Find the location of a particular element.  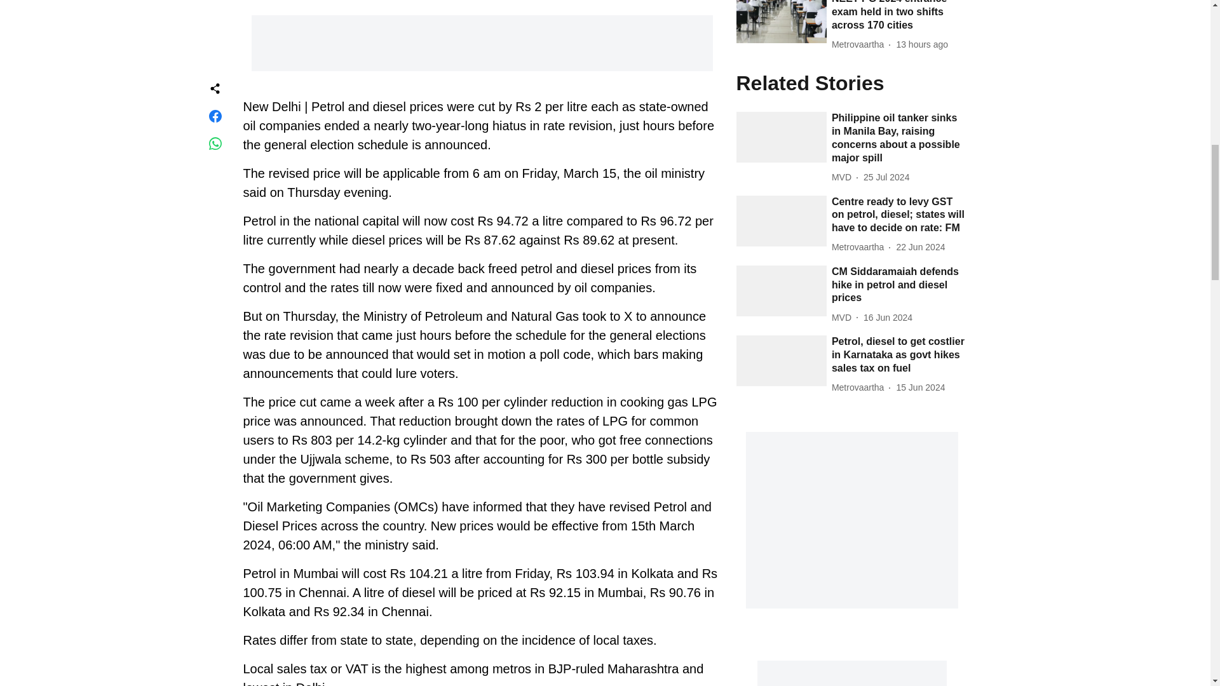

2024-06-22 15:22 is located at coordinates (920, 247).